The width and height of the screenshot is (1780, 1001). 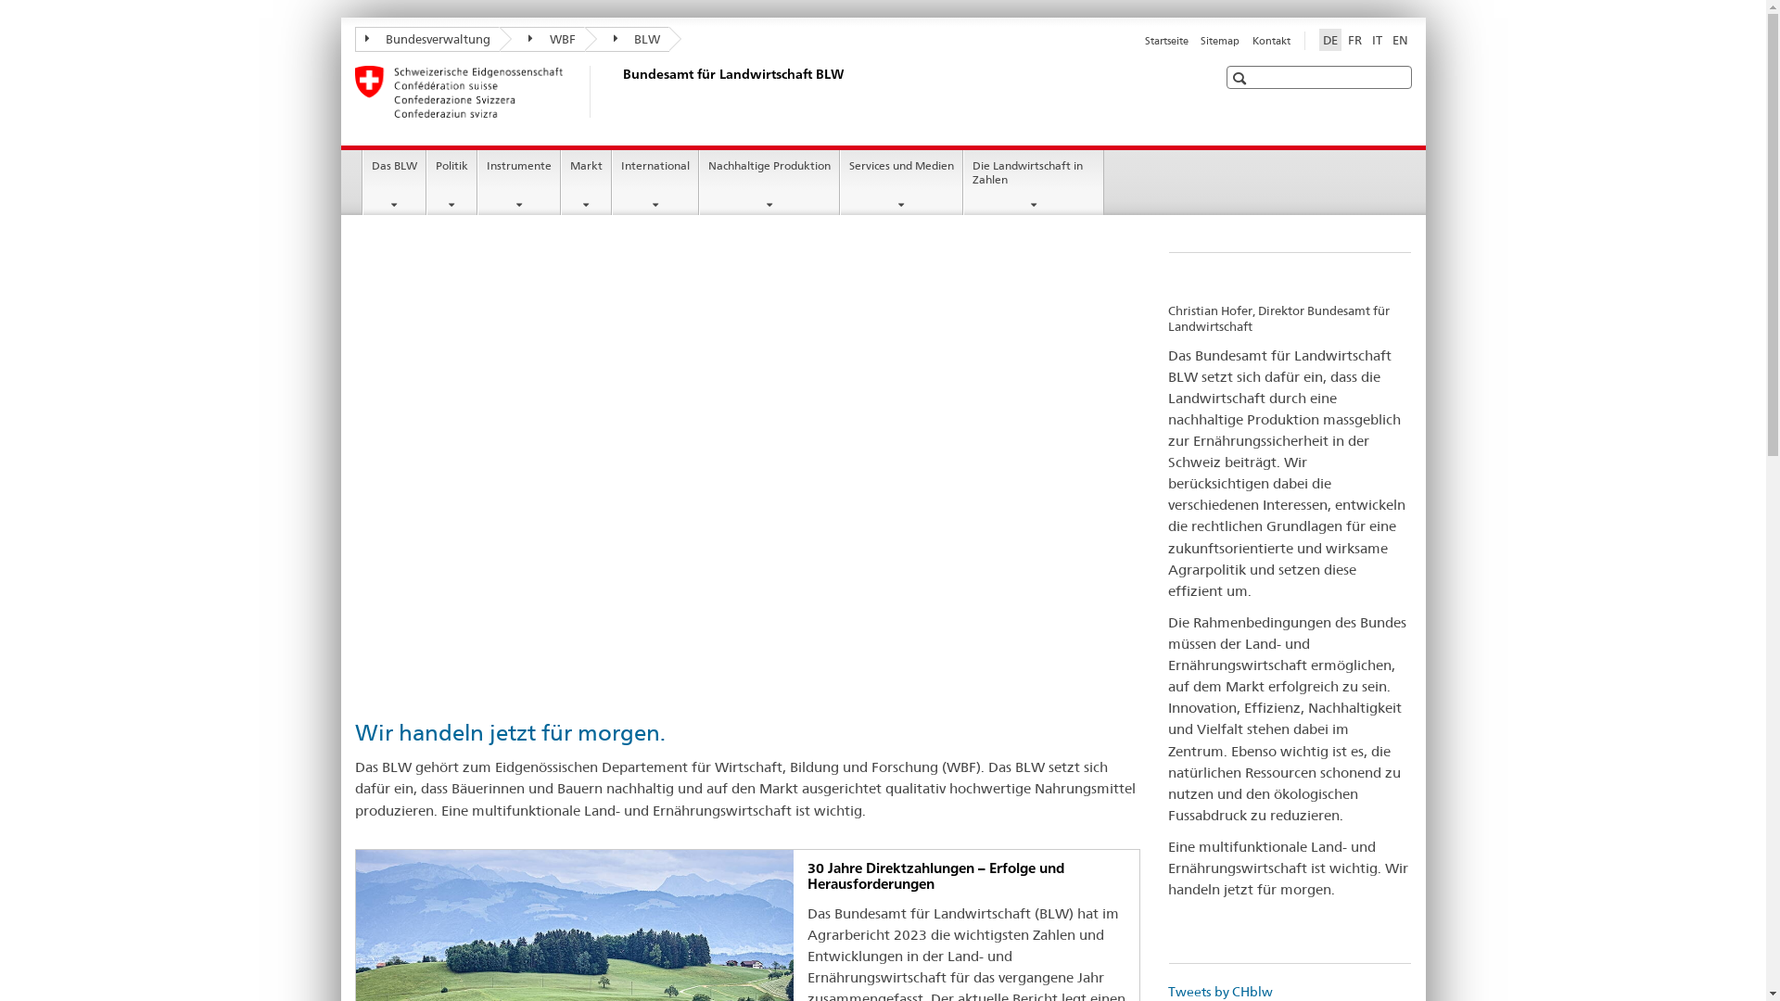 I want to click on WBF, so click(x=542, y=39).